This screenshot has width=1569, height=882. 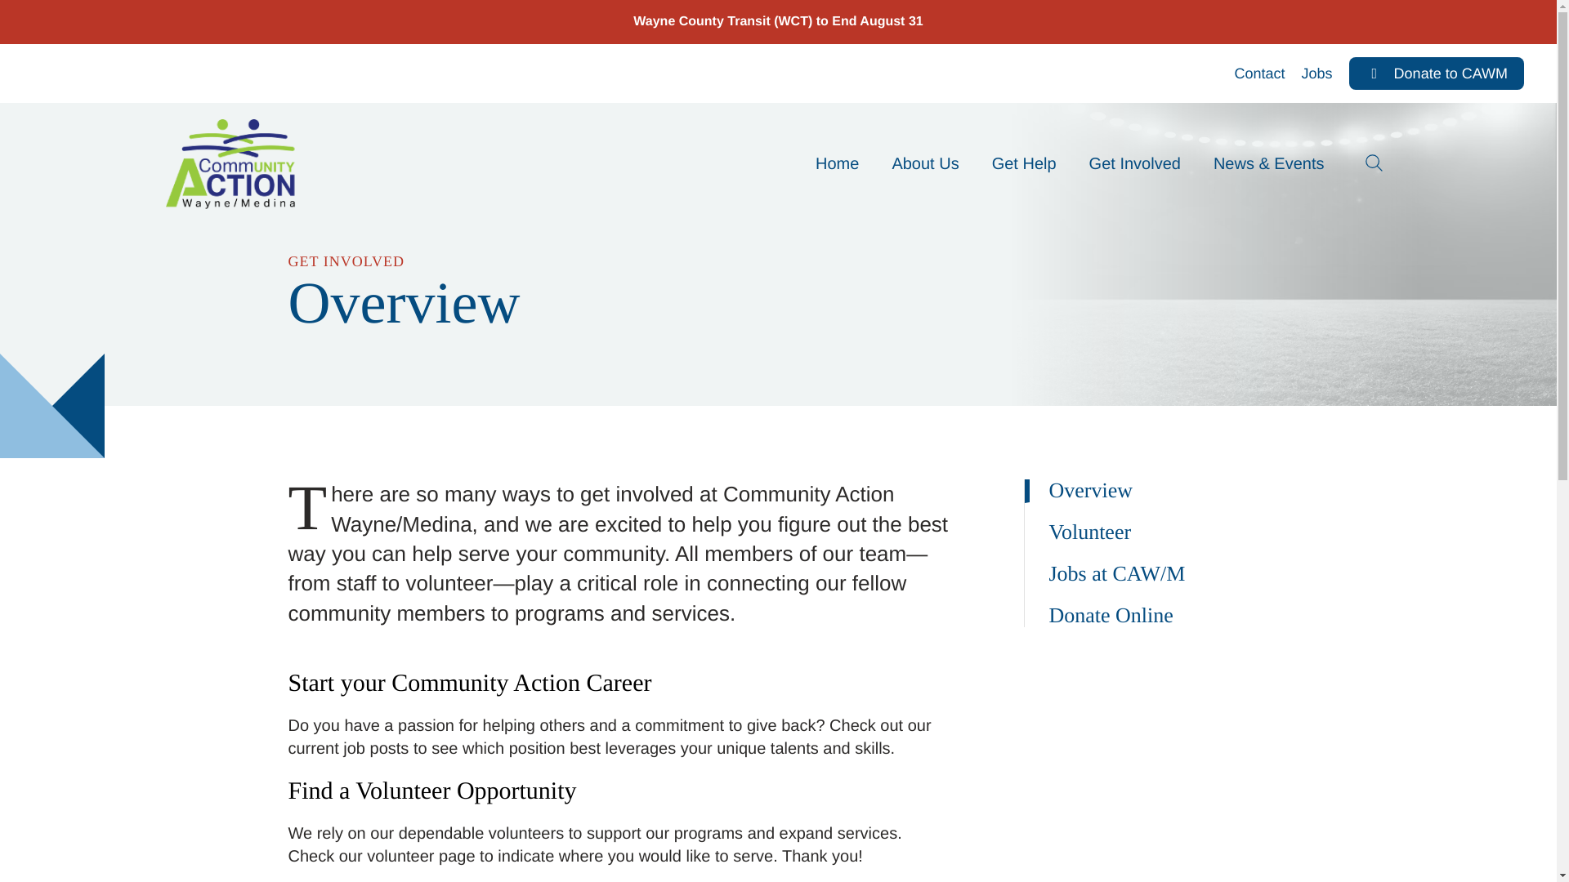 What do you see at coordinates (837, 163) in the screenshot?
I see `Home` at bounding box center [837, 163].